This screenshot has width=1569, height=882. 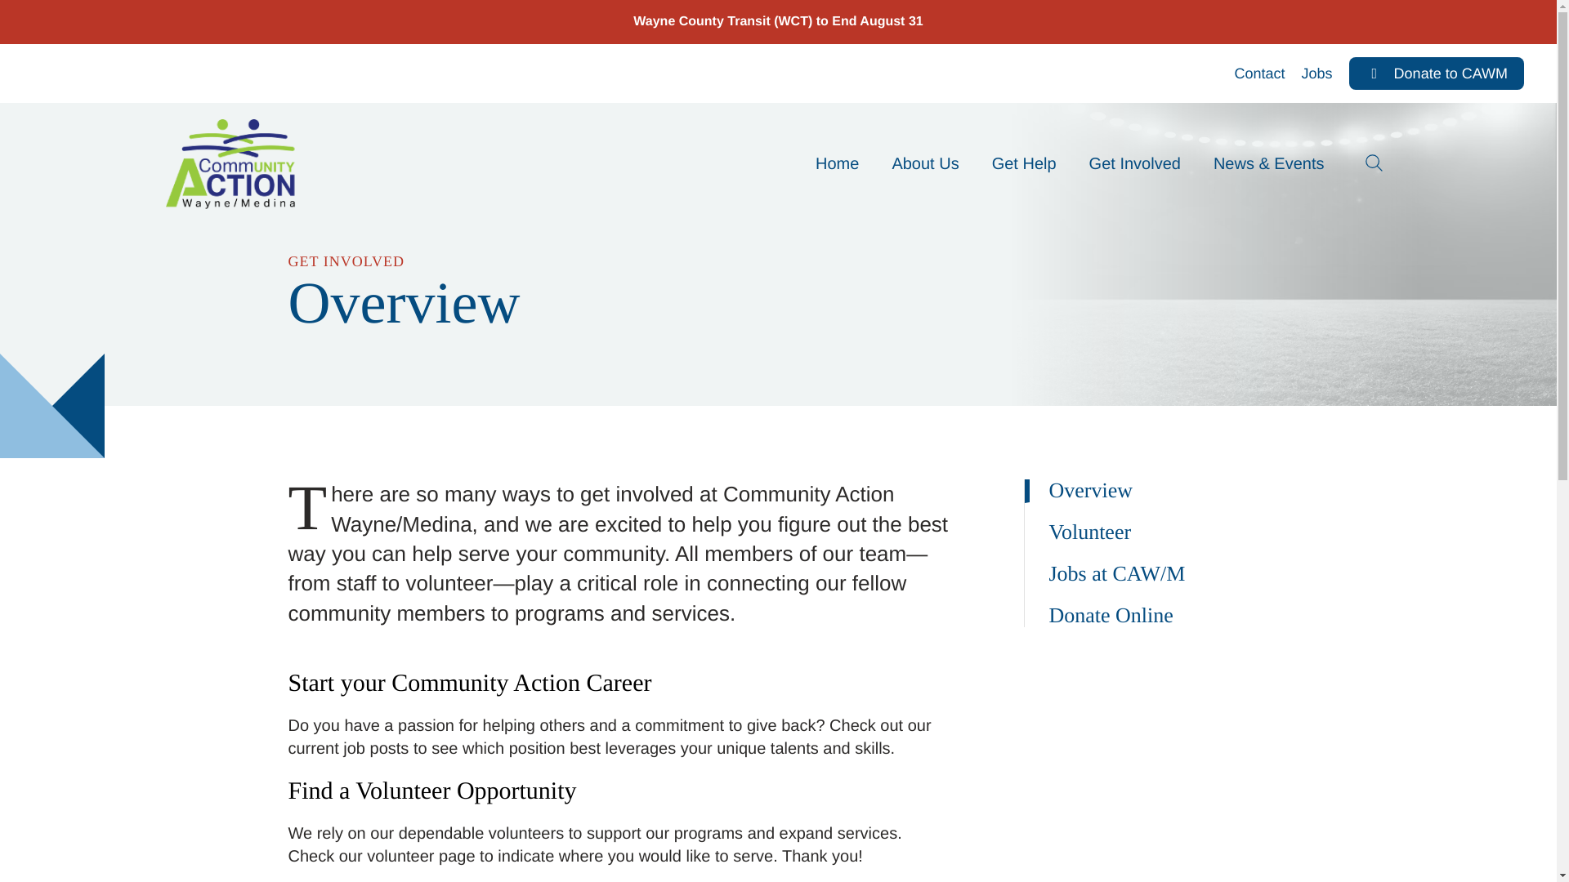 What do you see at coordinates (837, 163) in the screenshot?
I see `Home` at bounding box center [837, 163].